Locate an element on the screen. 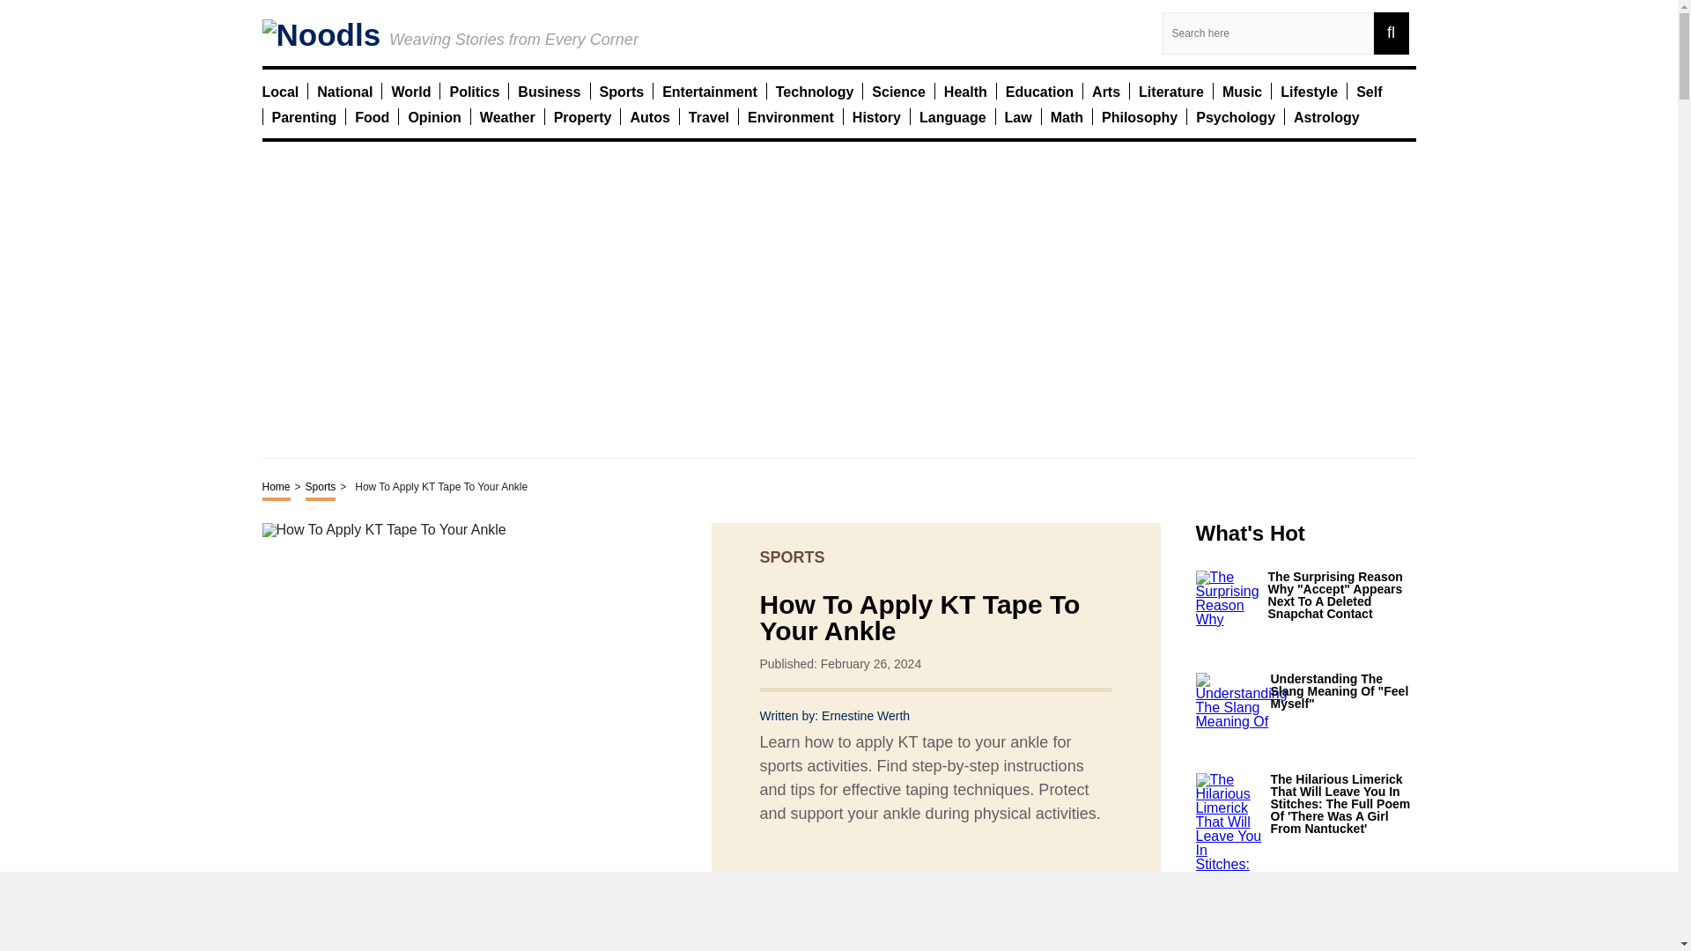  Parenting is located at coordinates (303, 116).